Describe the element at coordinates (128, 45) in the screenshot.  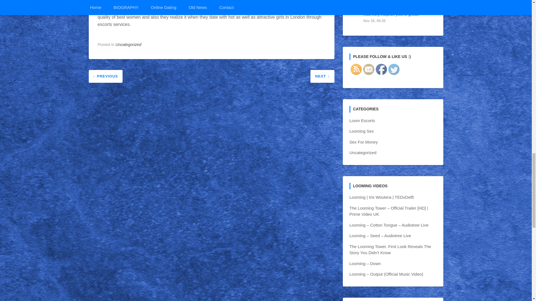
I see `Uncategorized` at that location.